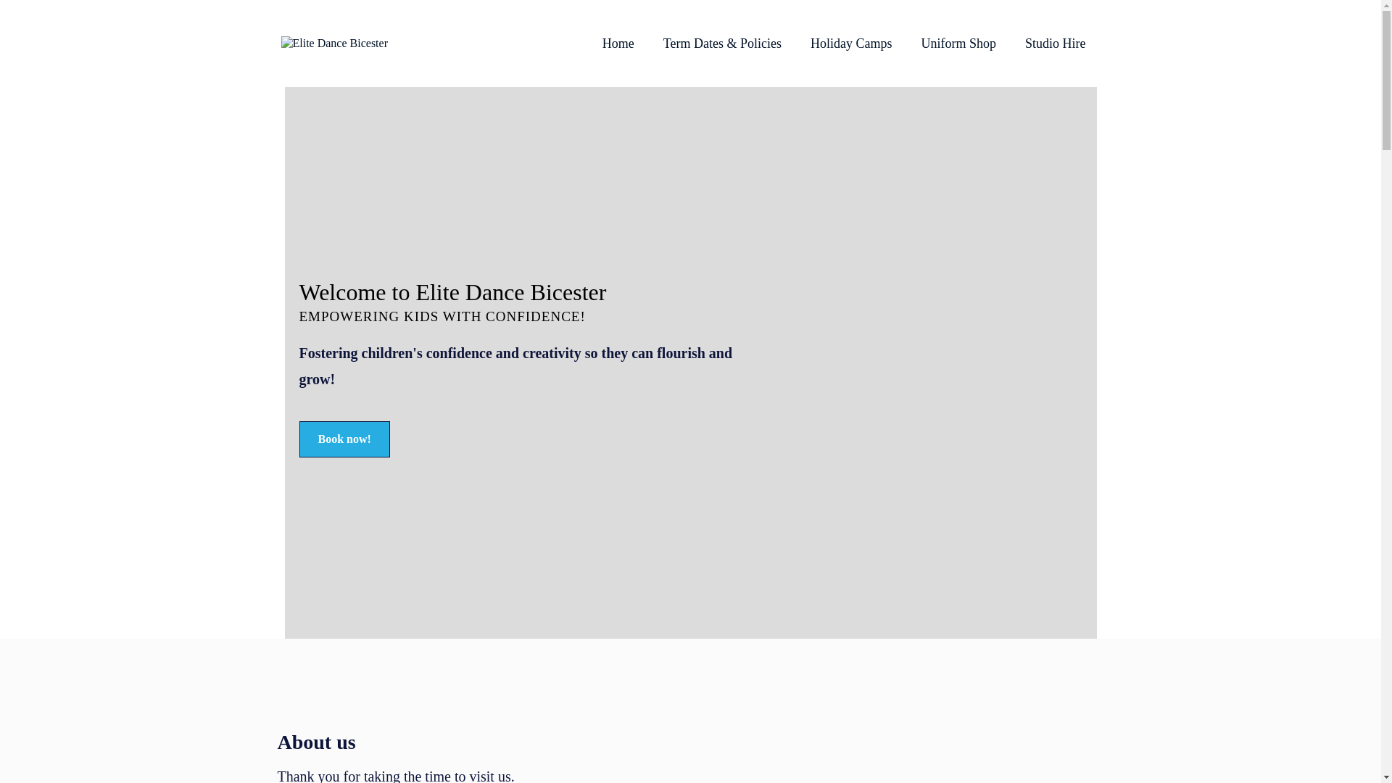 Image resolution: width=1392 pixels, height=783 pixels. I want to click on Book now!, so click(344, 439).